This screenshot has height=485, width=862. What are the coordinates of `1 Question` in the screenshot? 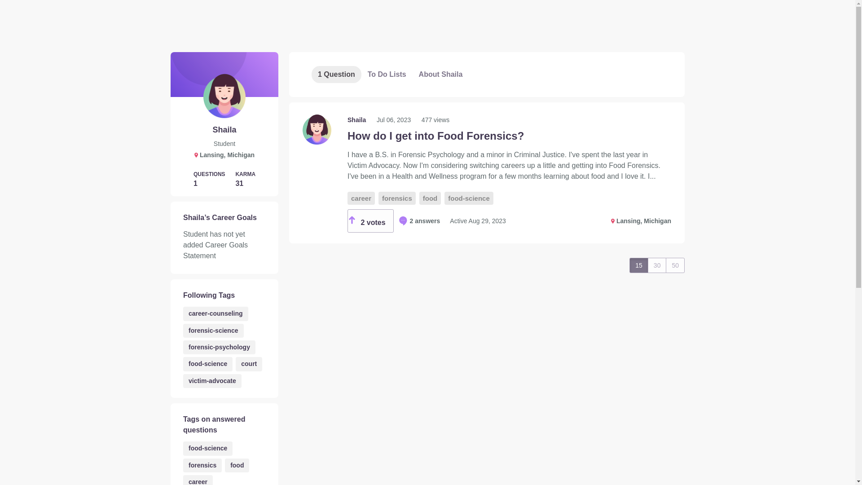 It's located at (336, 74).